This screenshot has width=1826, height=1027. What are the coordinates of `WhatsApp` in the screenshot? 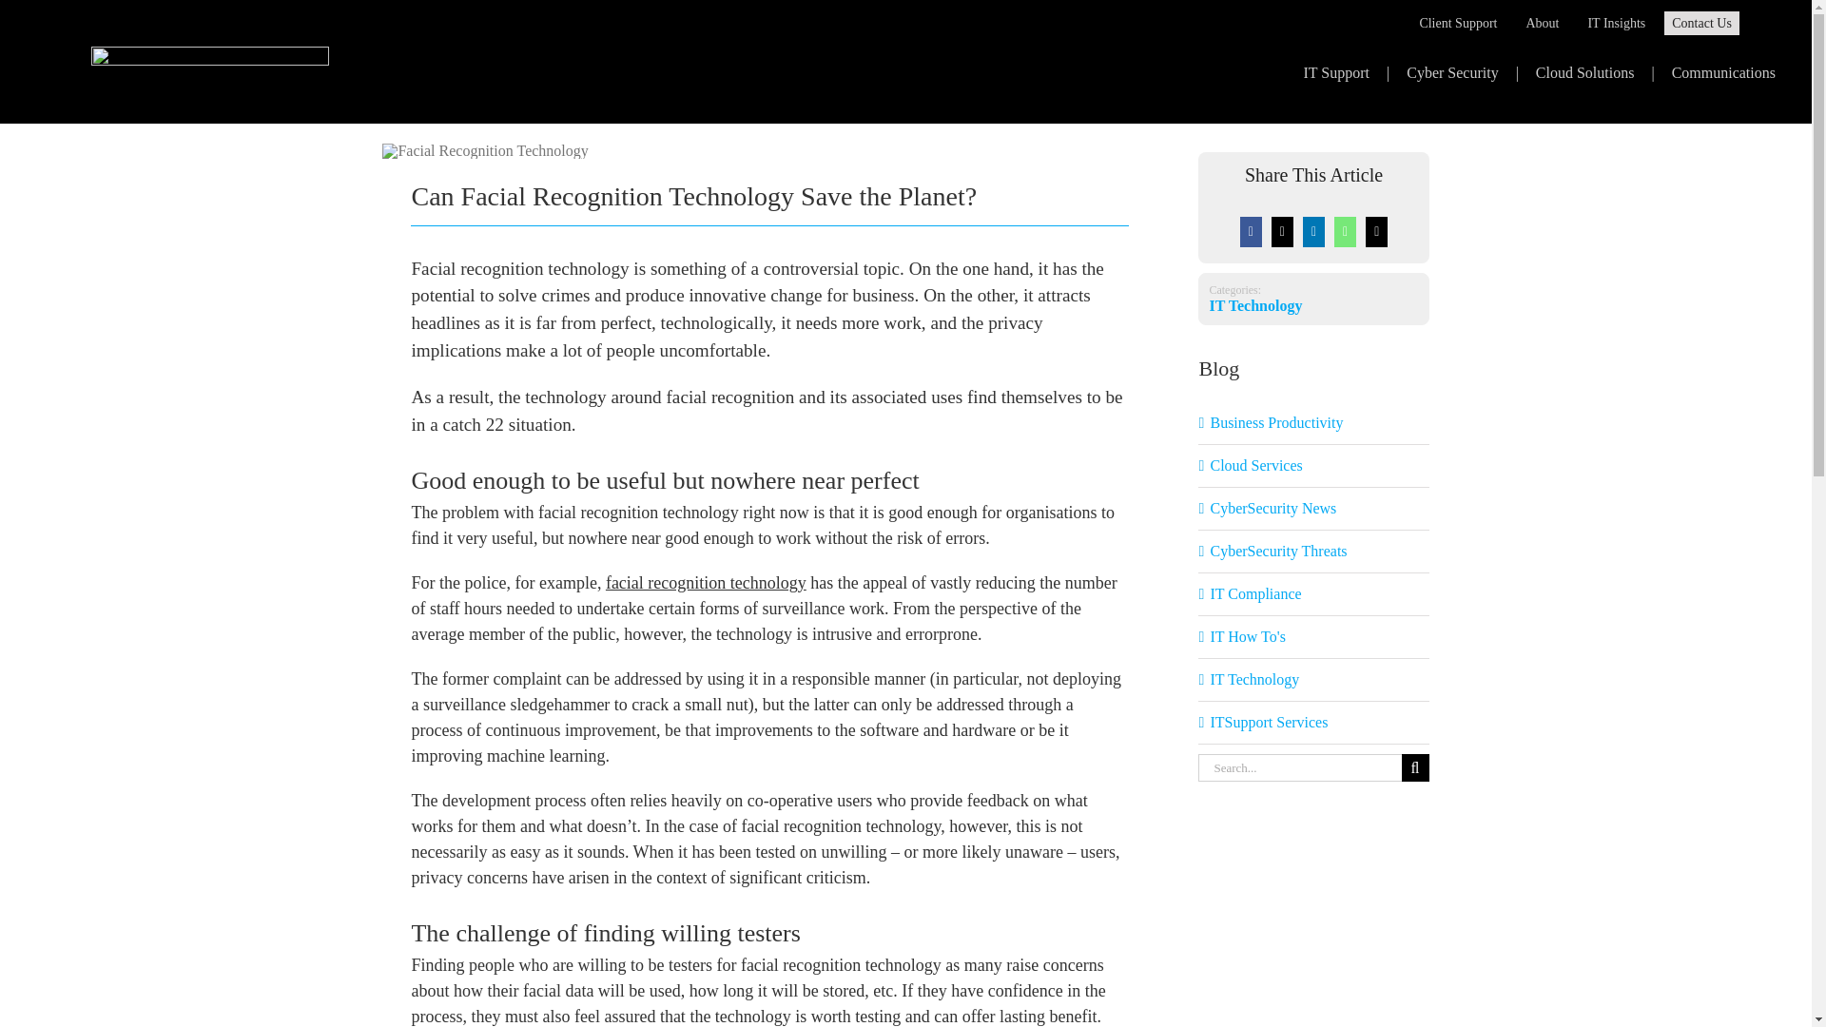 It's located at (1345, 231).